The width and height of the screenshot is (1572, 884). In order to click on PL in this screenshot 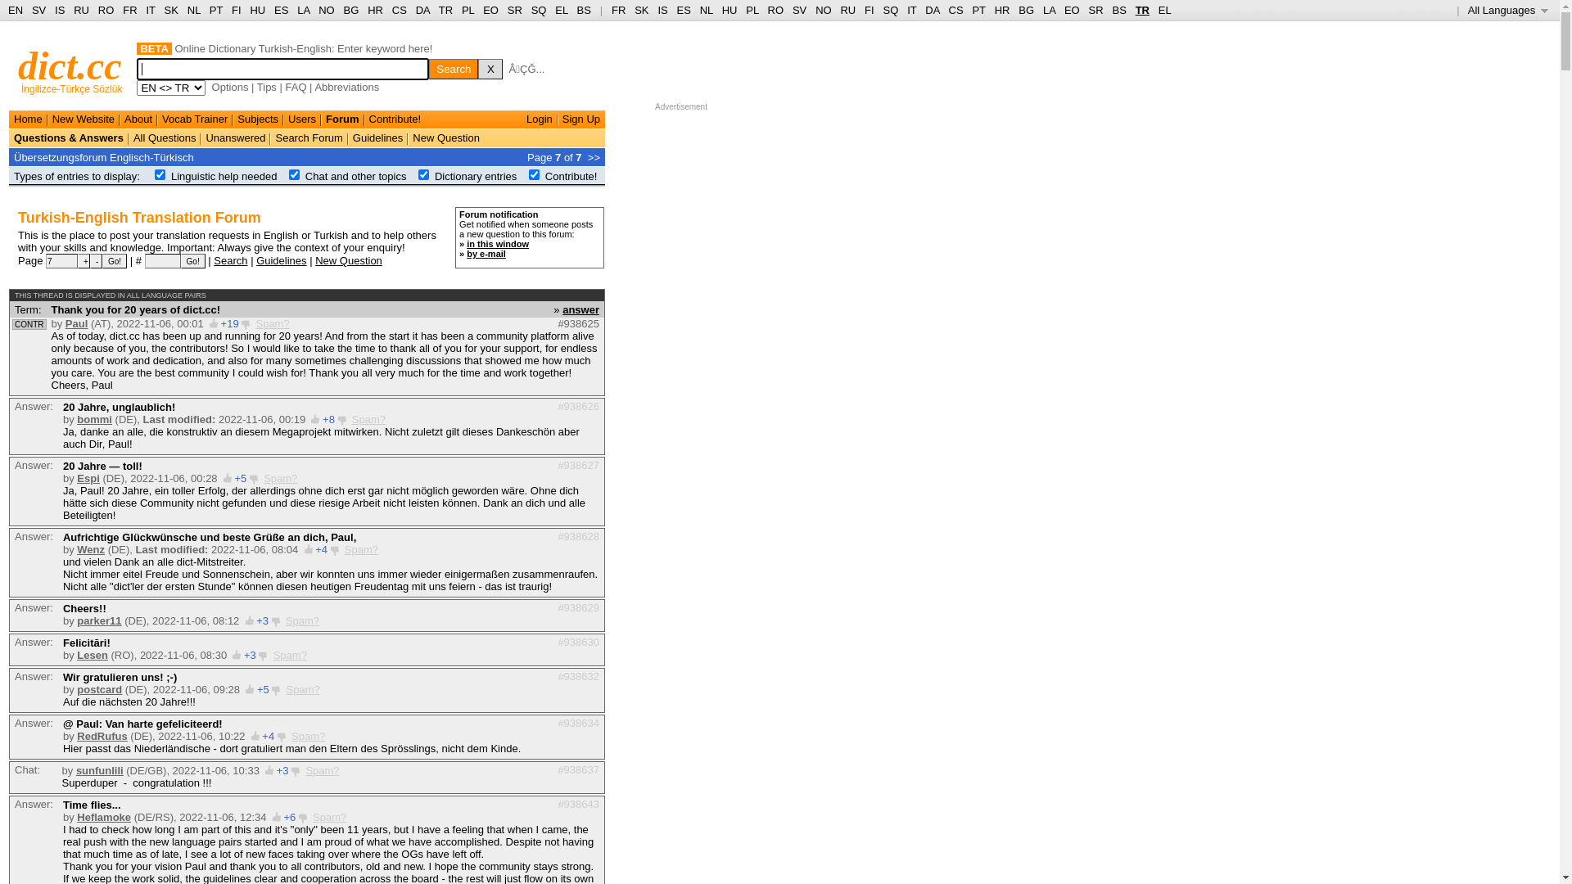, I will do `click(468, 10)`.